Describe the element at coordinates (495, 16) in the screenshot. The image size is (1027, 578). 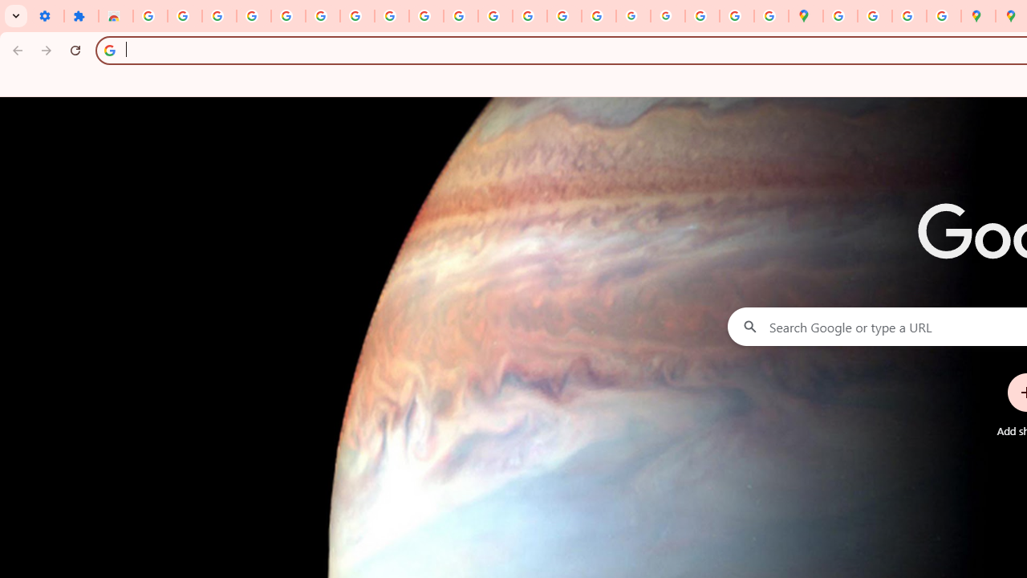
I see `https://scholar.google.com/` at that location.